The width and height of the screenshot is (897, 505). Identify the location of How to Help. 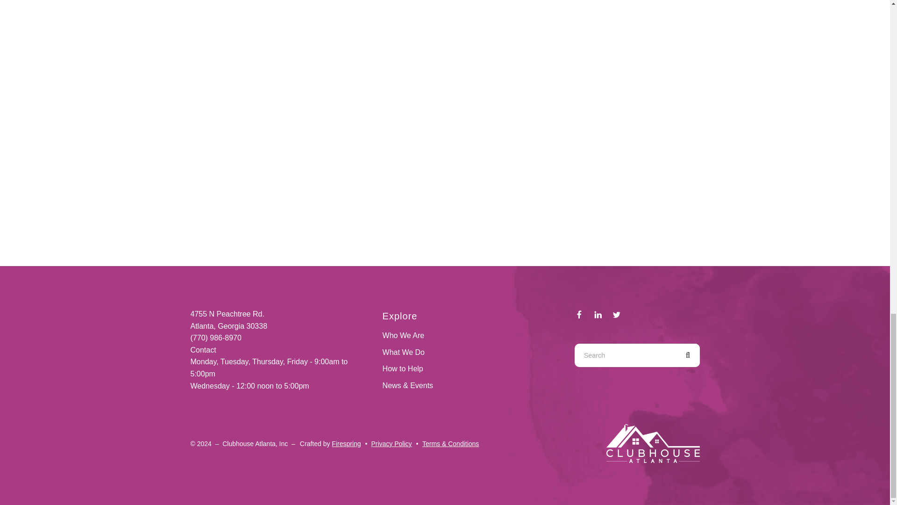
(403, 368).